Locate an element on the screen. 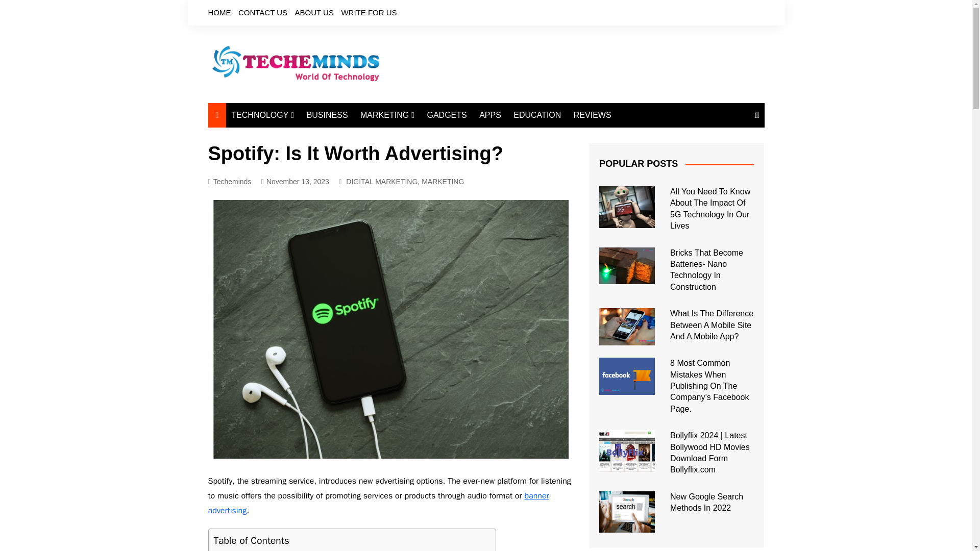 The image size is (980, 551). TECHNOLOGY is located at coordinates (262, 115).